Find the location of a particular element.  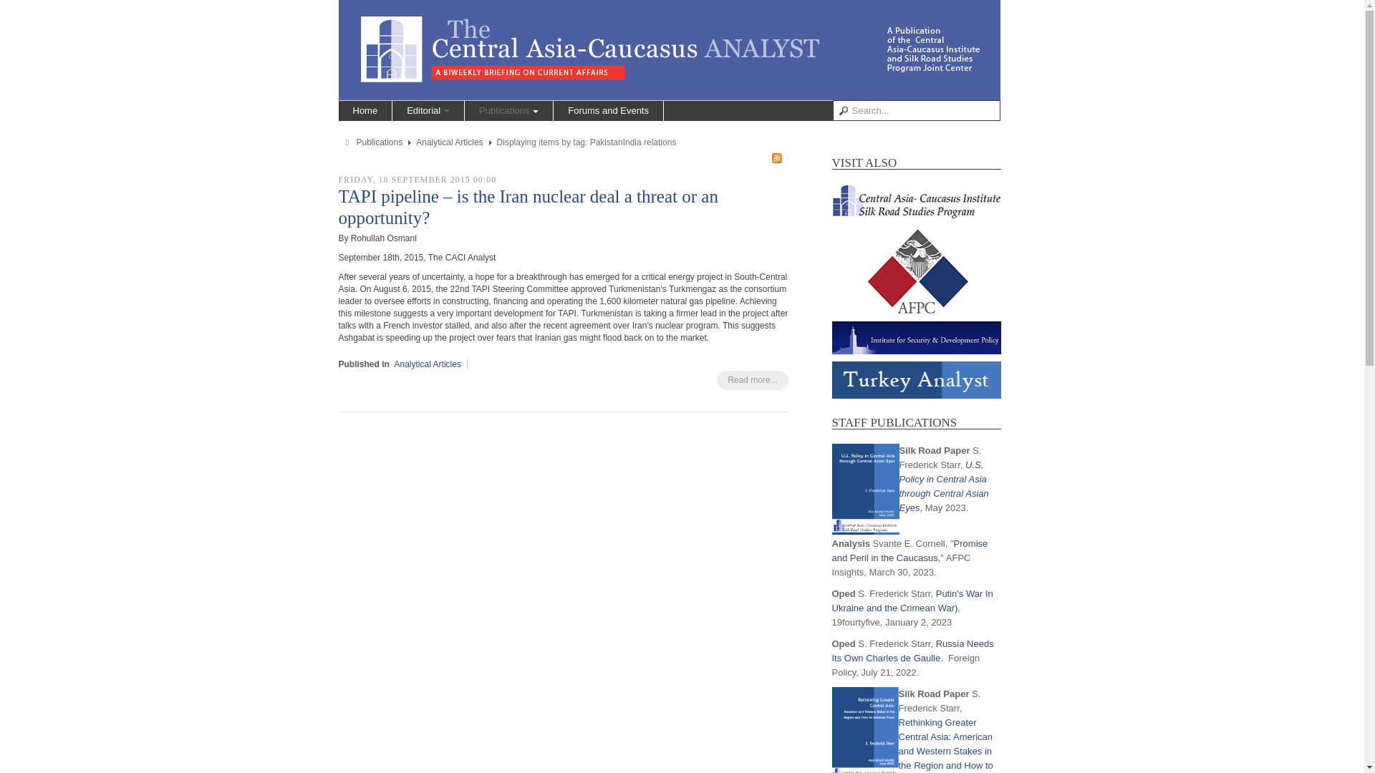

Read more... is located at coordinates (752, 381).